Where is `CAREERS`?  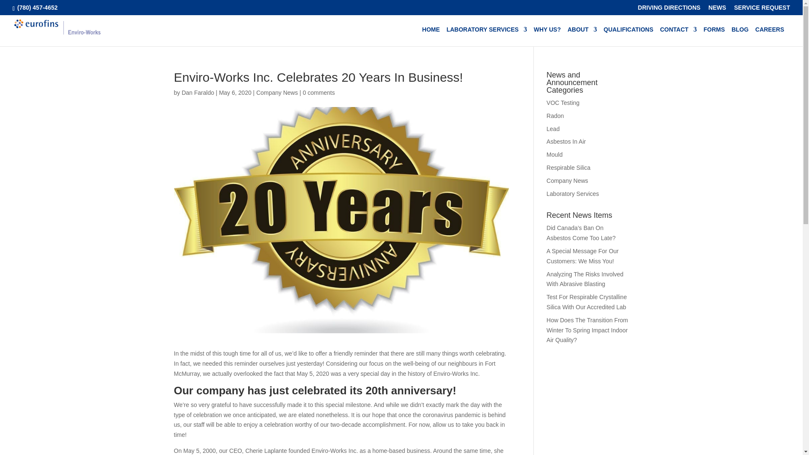 CAREERS is located at coordinates (769, 36).